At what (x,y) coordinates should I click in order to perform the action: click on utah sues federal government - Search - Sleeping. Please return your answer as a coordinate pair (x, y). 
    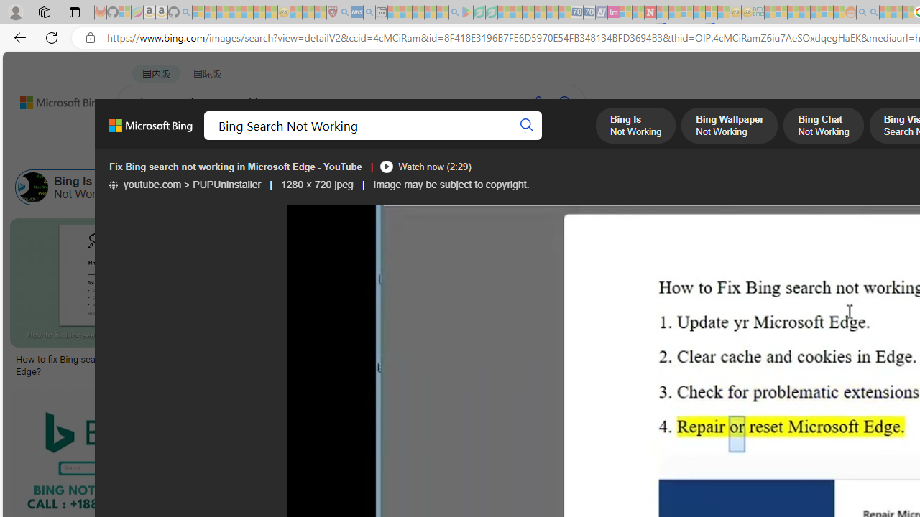
    Looking at the image, I should click on (369, 13).